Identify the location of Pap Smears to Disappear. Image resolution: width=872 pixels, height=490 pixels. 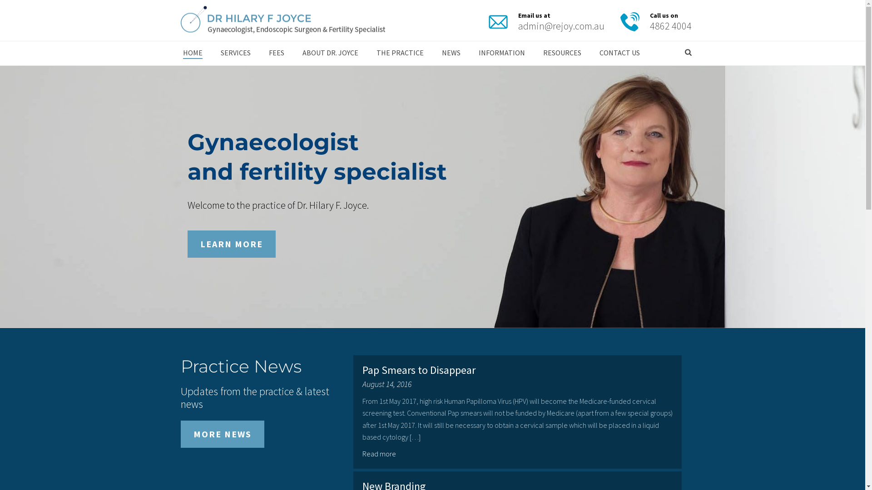
(419, 370).